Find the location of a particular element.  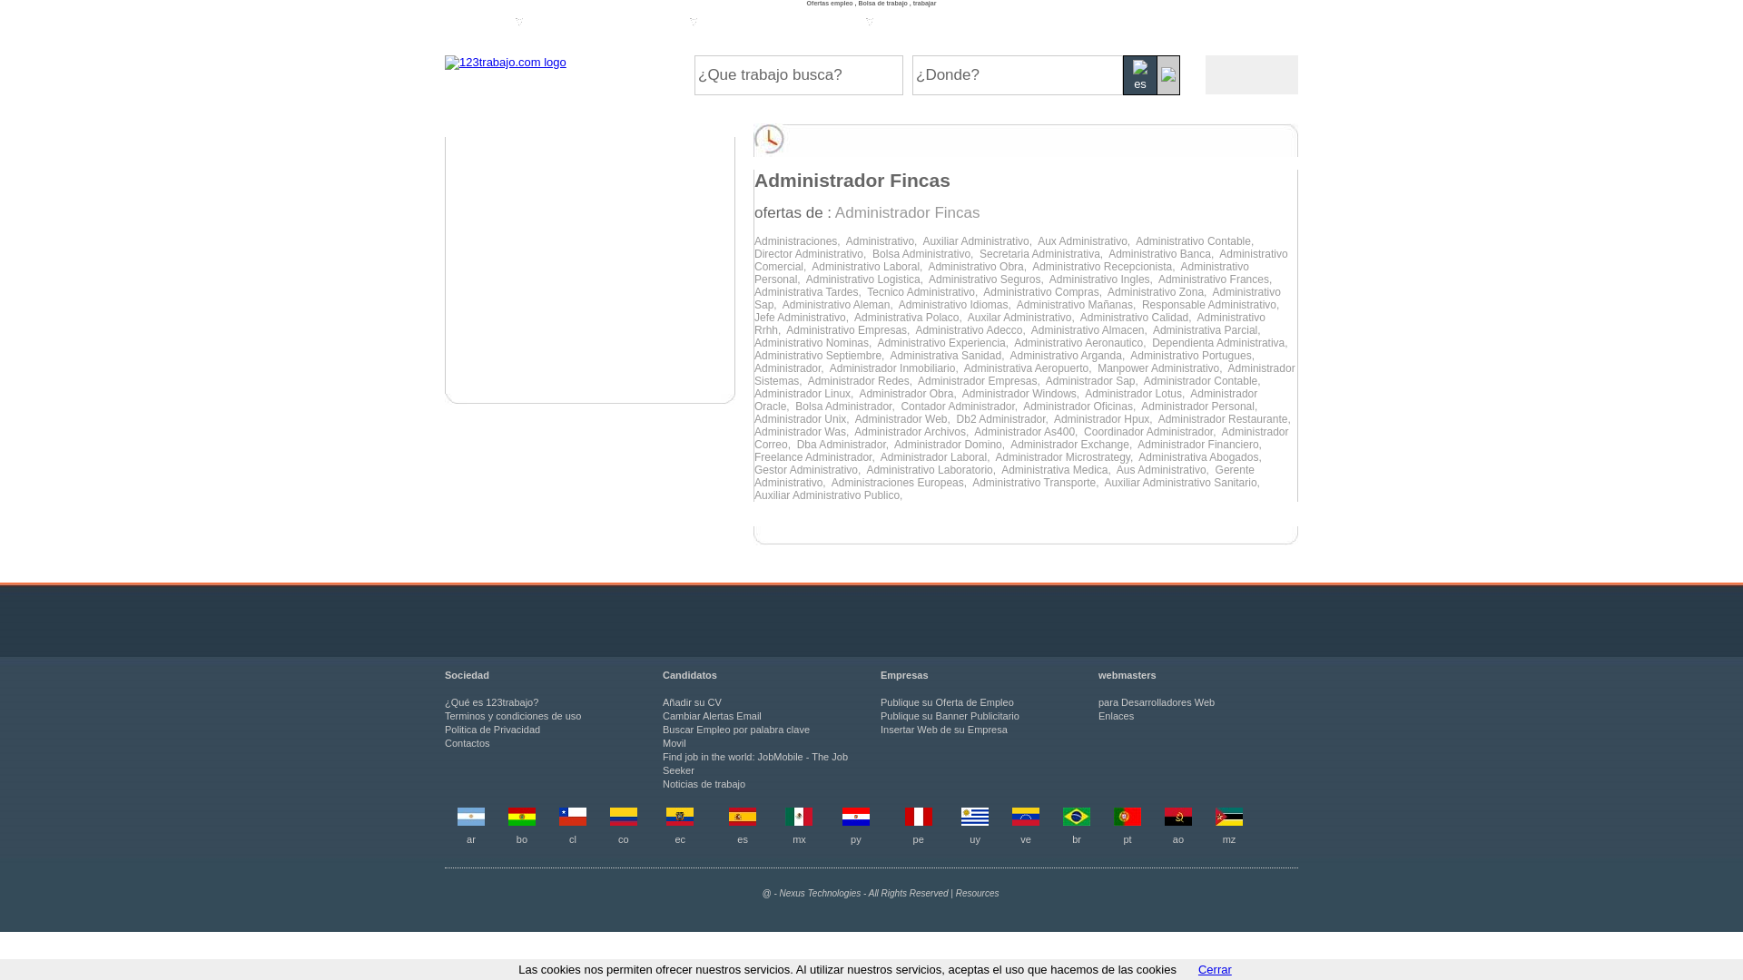

ofertas trabajo venezuela is located at coordinates (1026, 822).